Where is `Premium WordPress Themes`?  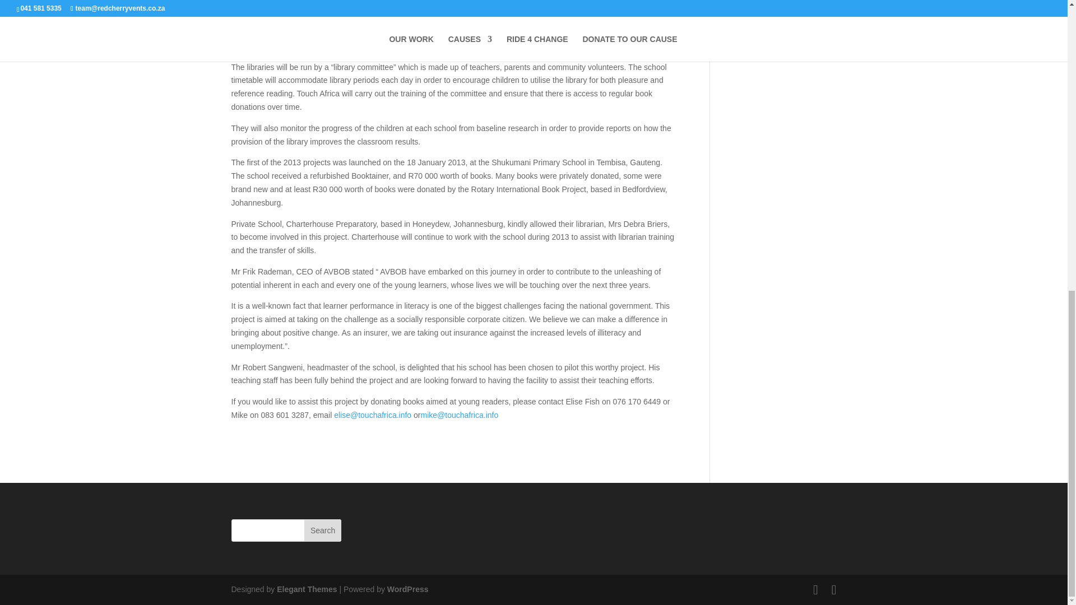 Premium WordPress Themes is located at coordinates (306, 589).